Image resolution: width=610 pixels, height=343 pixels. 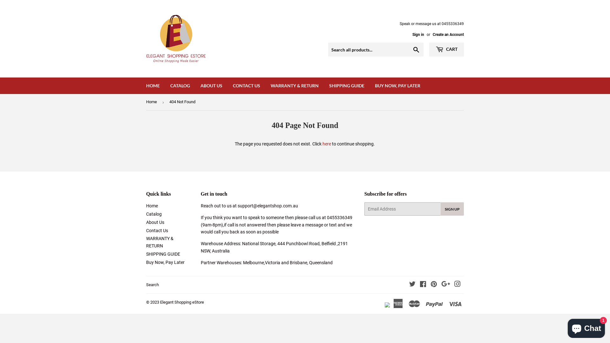 I want to click on Twitter, so click(x=412, y=285).